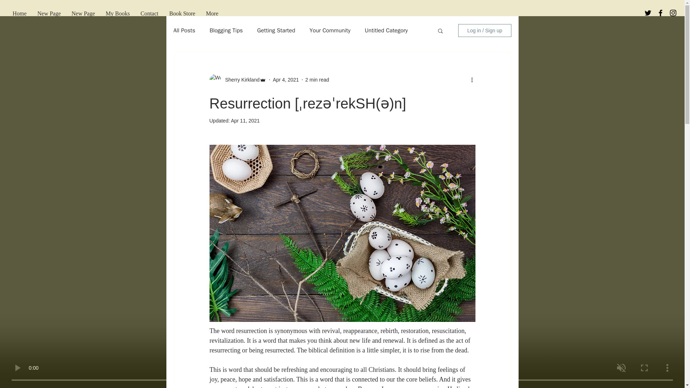 This screenshot has width=690, height=388. What do you see at coordinates (83, 13) in the screenshot?
I see `New Page` at bounding box center [83, 13].